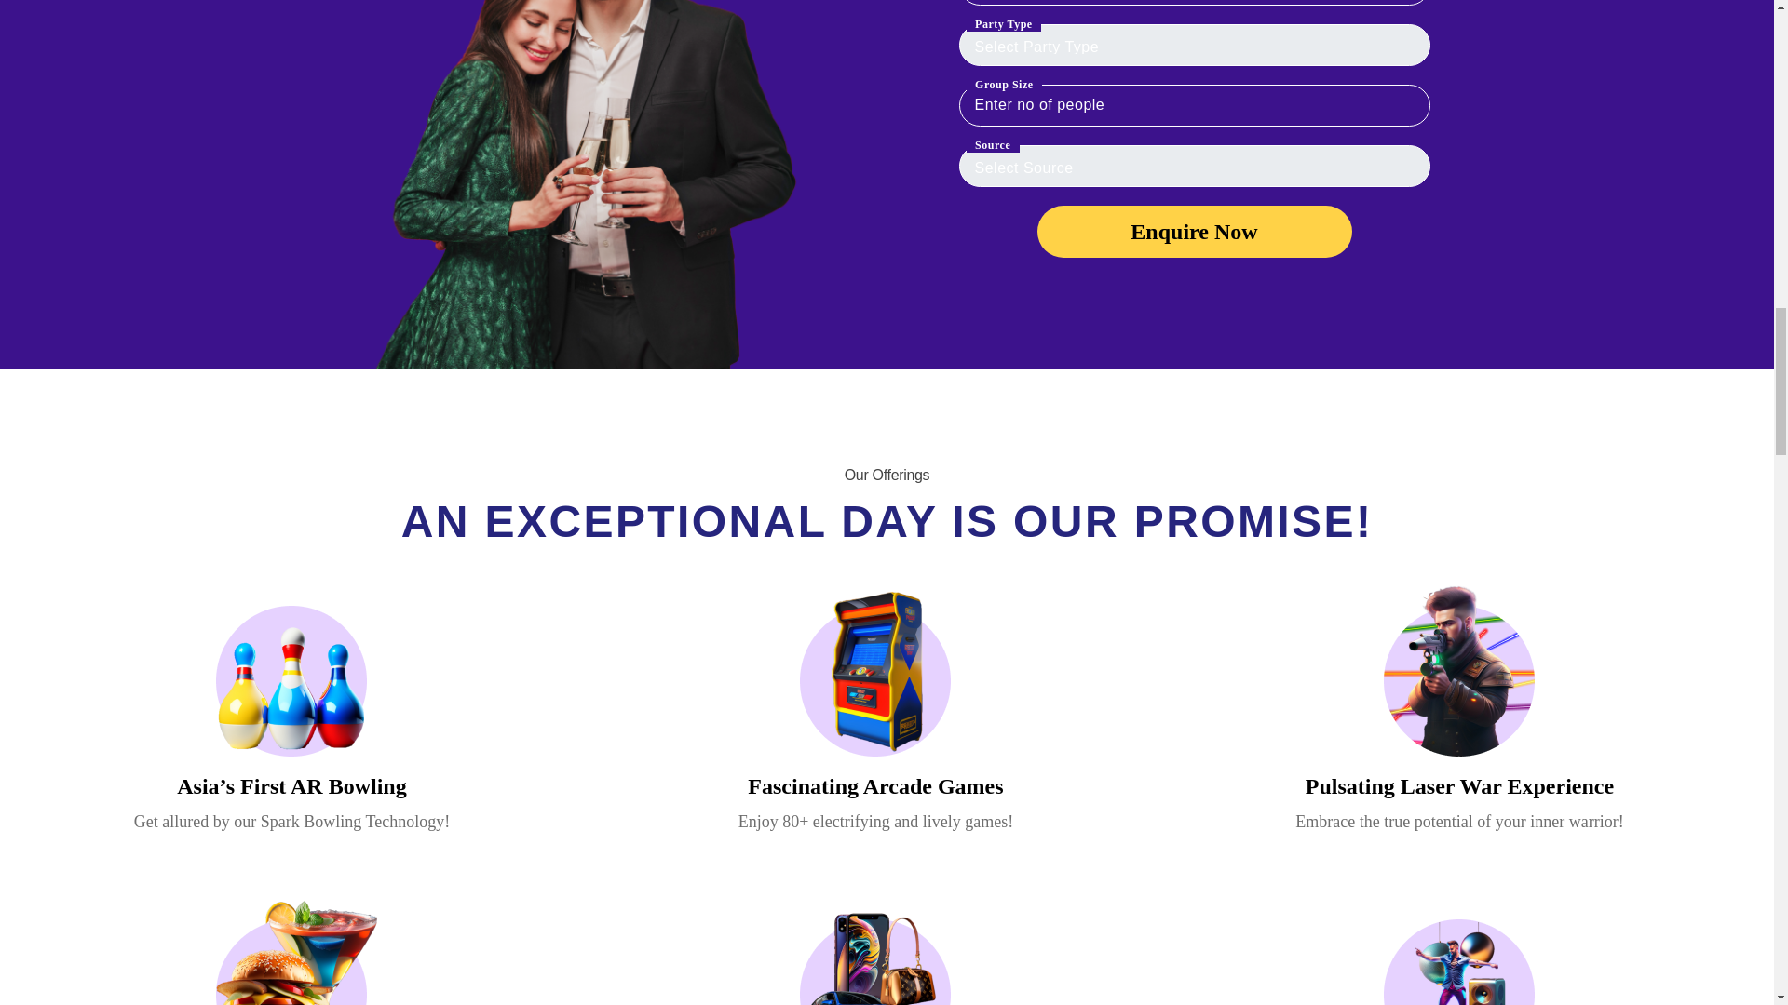 The height and width of the screenshot is (1005, 1788). I want to click on Enquire Now, so click(1194, 231).